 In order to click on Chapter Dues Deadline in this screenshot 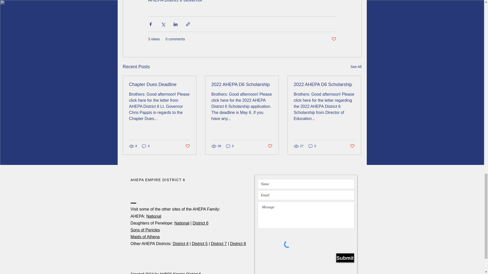, I will do `click(160, 84)`.